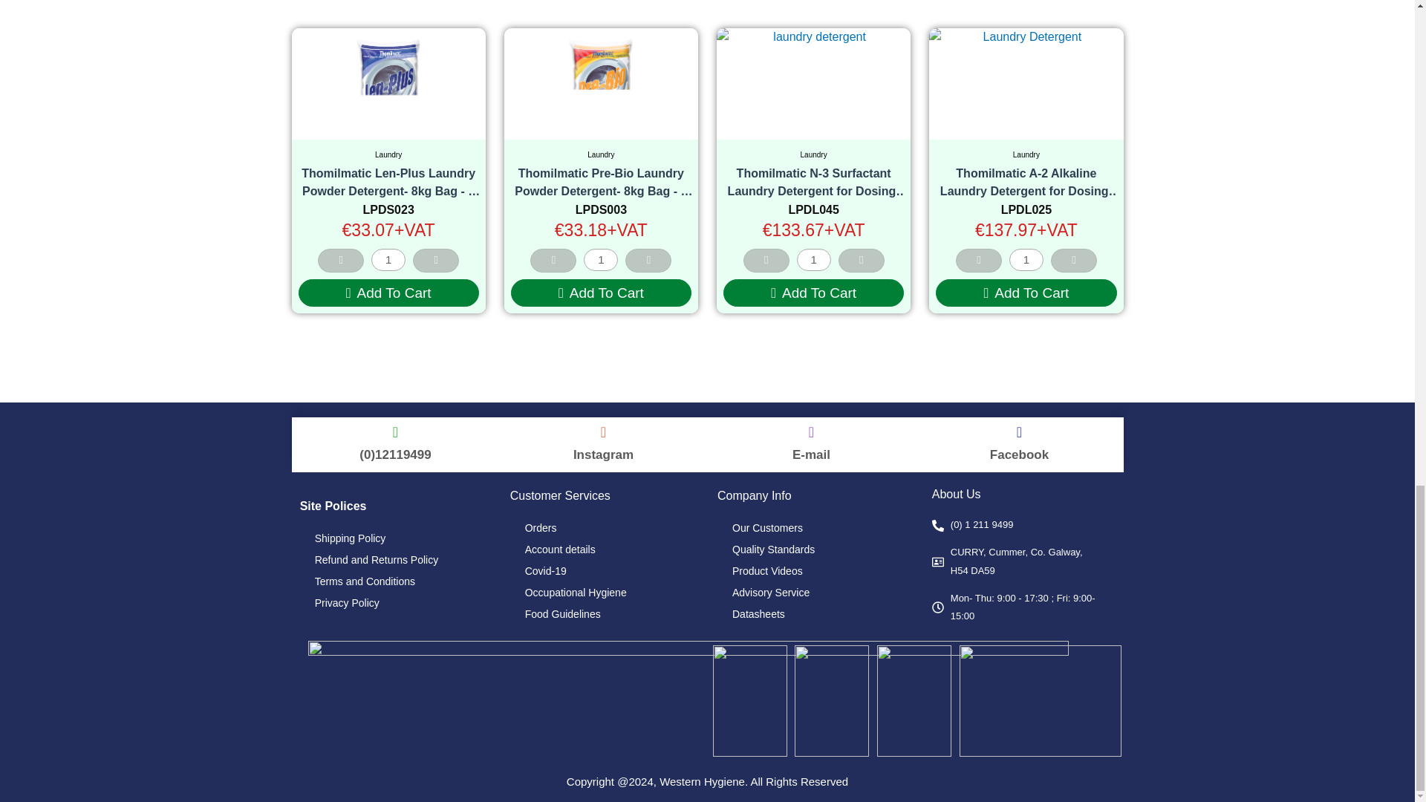 This screenshot has height=802, width=1426. What do you see at coordinates (600, 260) in the screenshot?
I see `1` at bounding box center [600, 260].